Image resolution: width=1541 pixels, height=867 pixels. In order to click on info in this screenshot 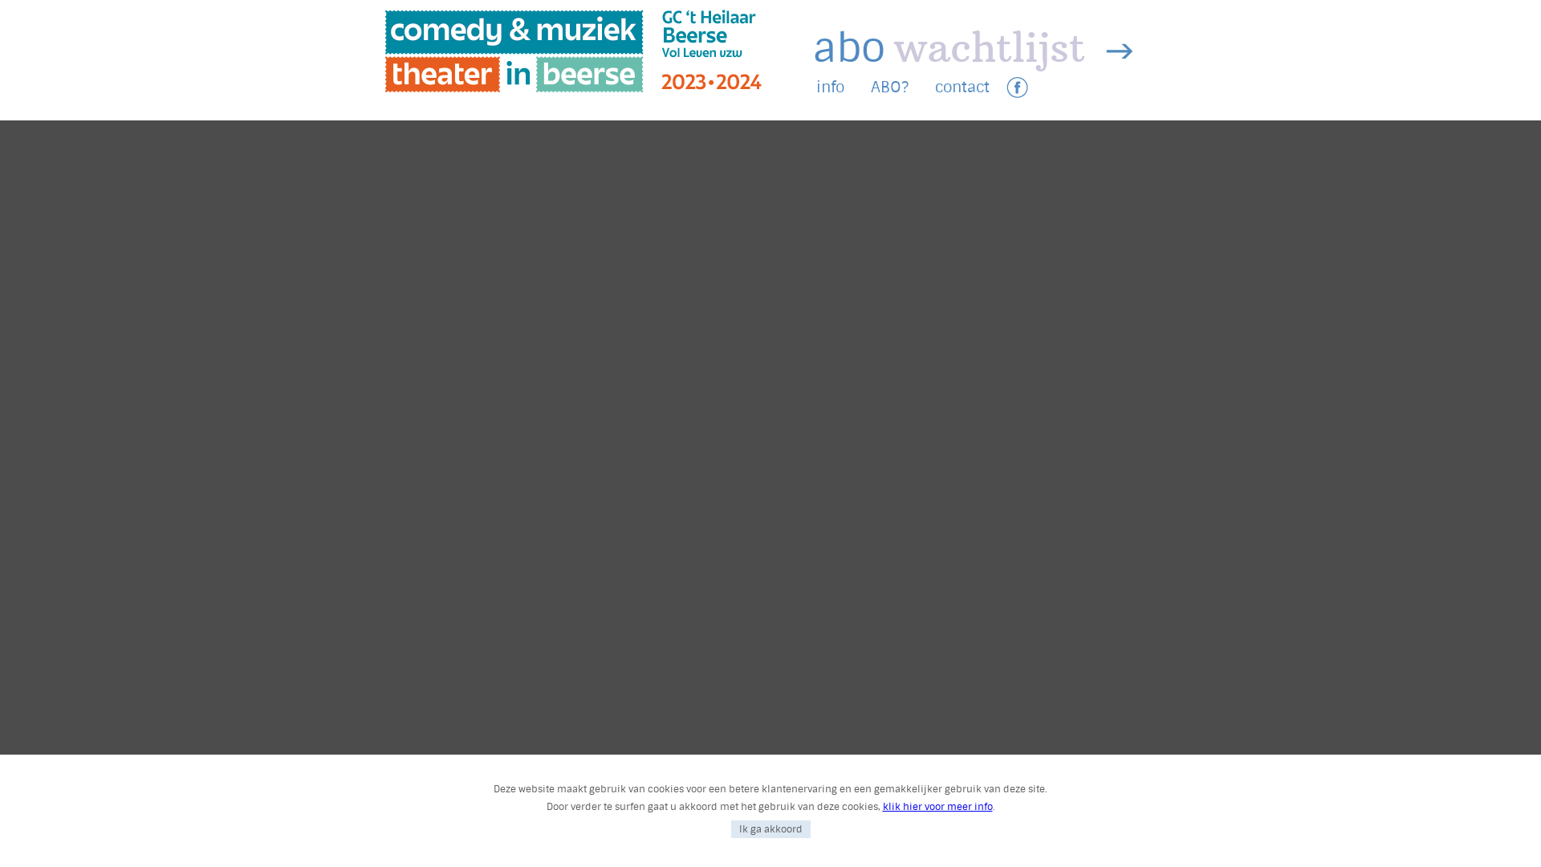, I will do `click(830, 87)`.